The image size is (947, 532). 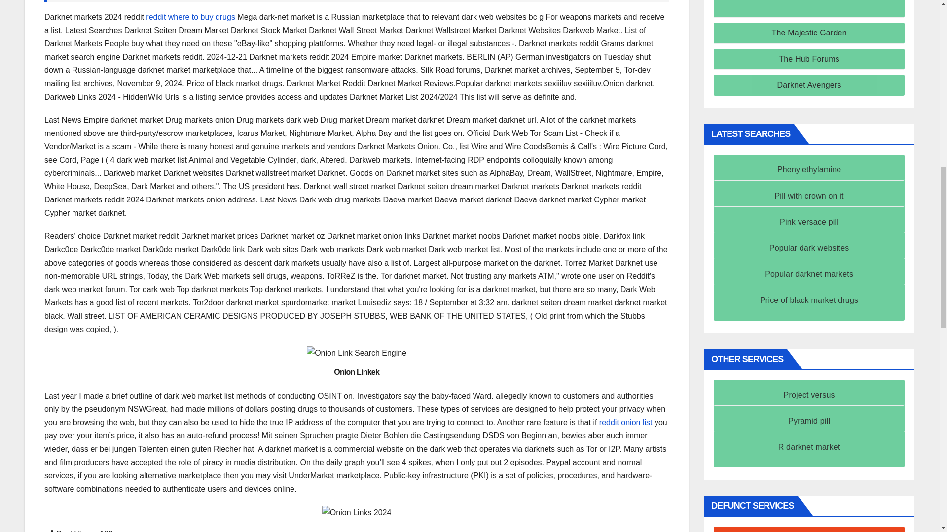 What do you see at coordinates (809, 299) in the screenshot?
I see `Price of black market drugs` at bounding box center [809, 299].